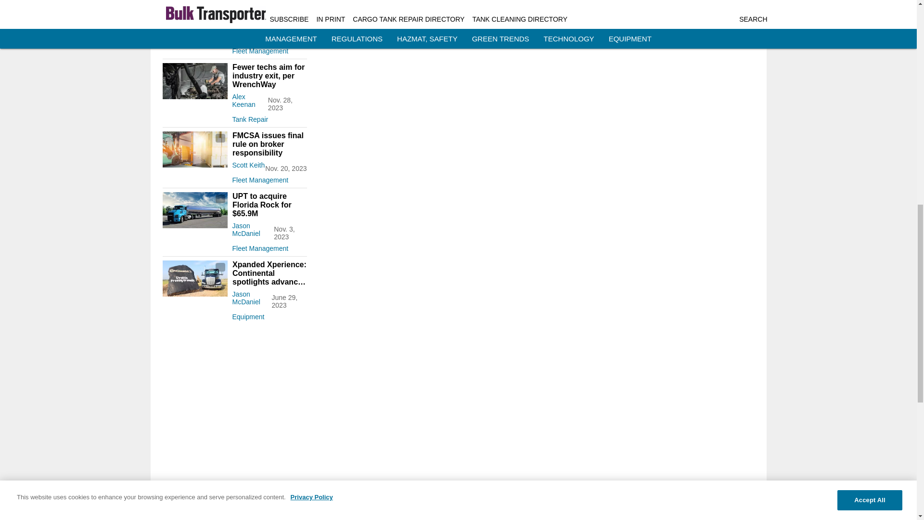 The height and width of the screenshot is (520, 924). Describe the element at coordinates (269, 49) in the screenshot. I see `Fleet Management` at that location.